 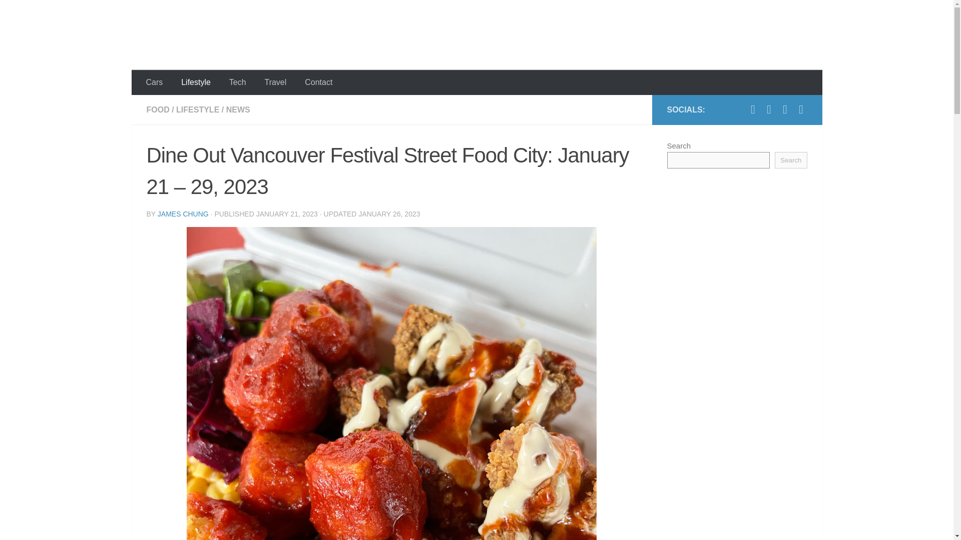 What do you see at coordinates (183, 214) in the screenshot?
I see `Posts by James Chung` at bounding box center [183, 214].